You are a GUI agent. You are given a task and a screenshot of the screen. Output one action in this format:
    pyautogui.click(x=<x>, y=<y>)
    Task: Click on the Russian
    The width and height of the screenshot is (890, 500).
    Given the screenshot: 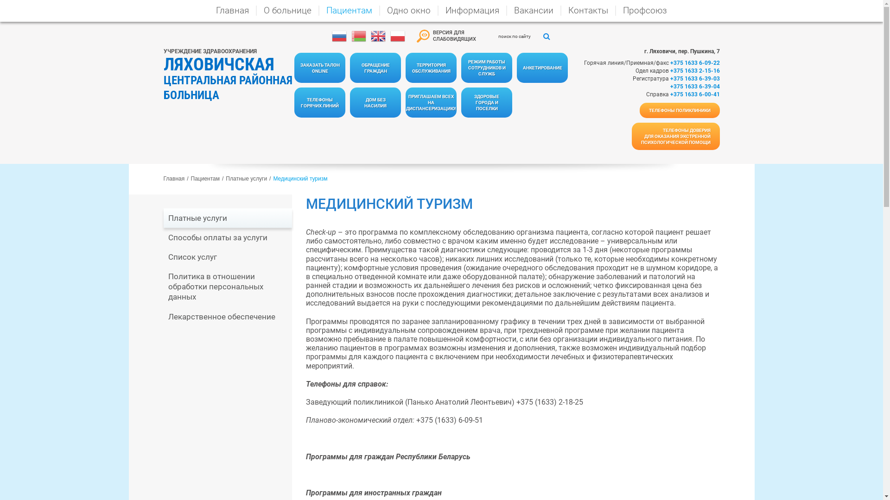 What is the action you would take?
    pyautogui.click(x=339, y=36)
    